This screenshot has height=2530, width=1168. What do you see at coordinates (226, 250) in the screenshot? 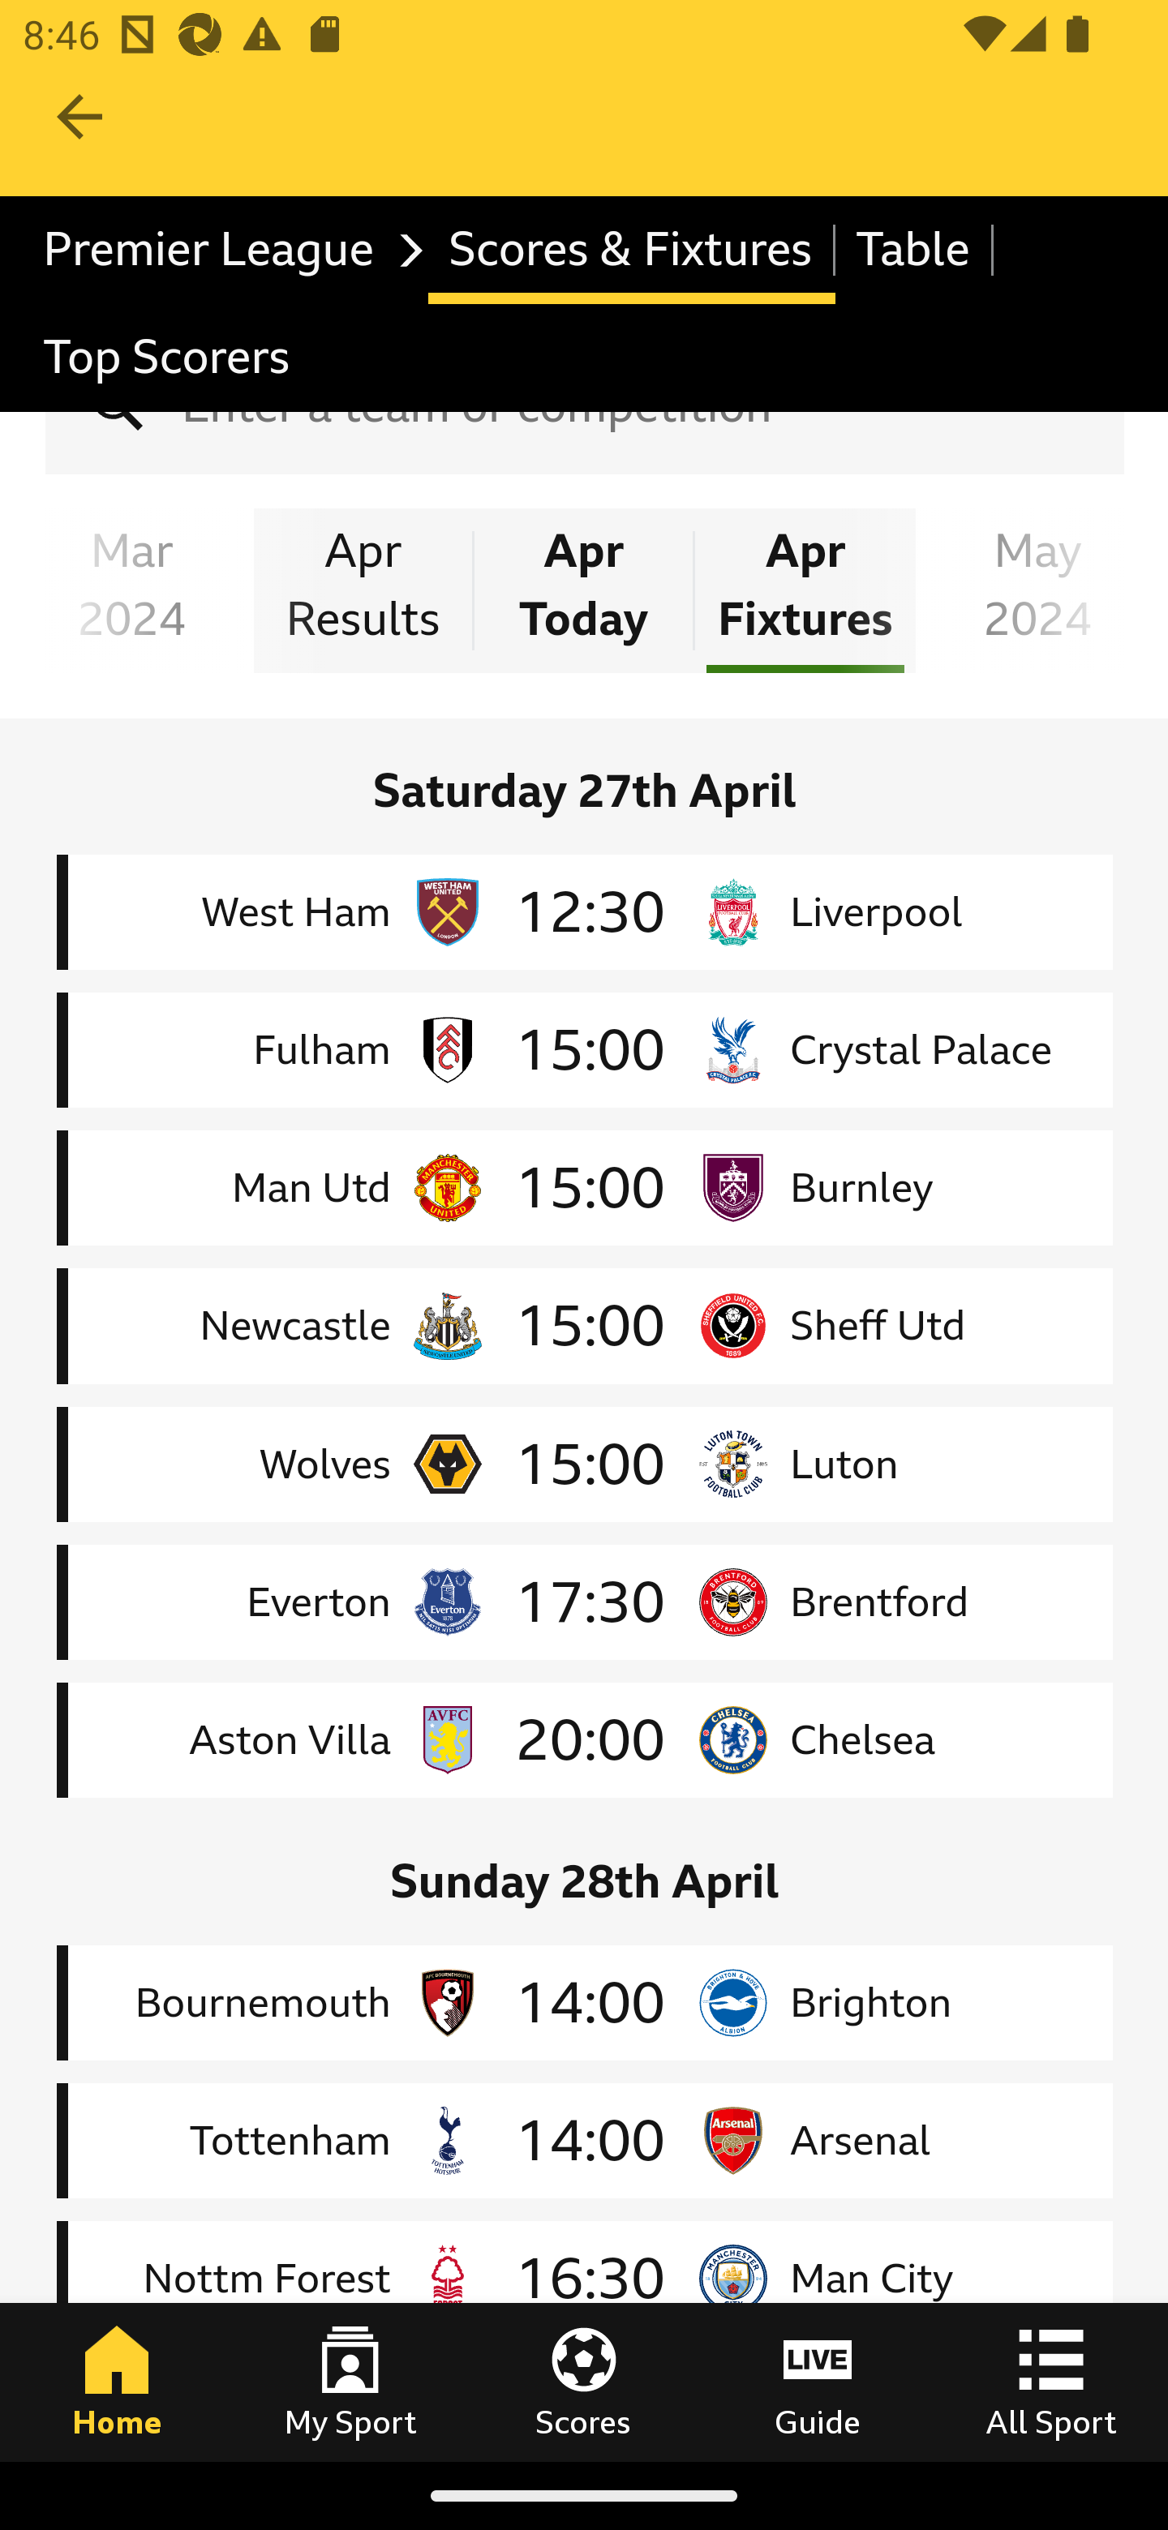
I see `Premier League` at bounding box center [226, 250].